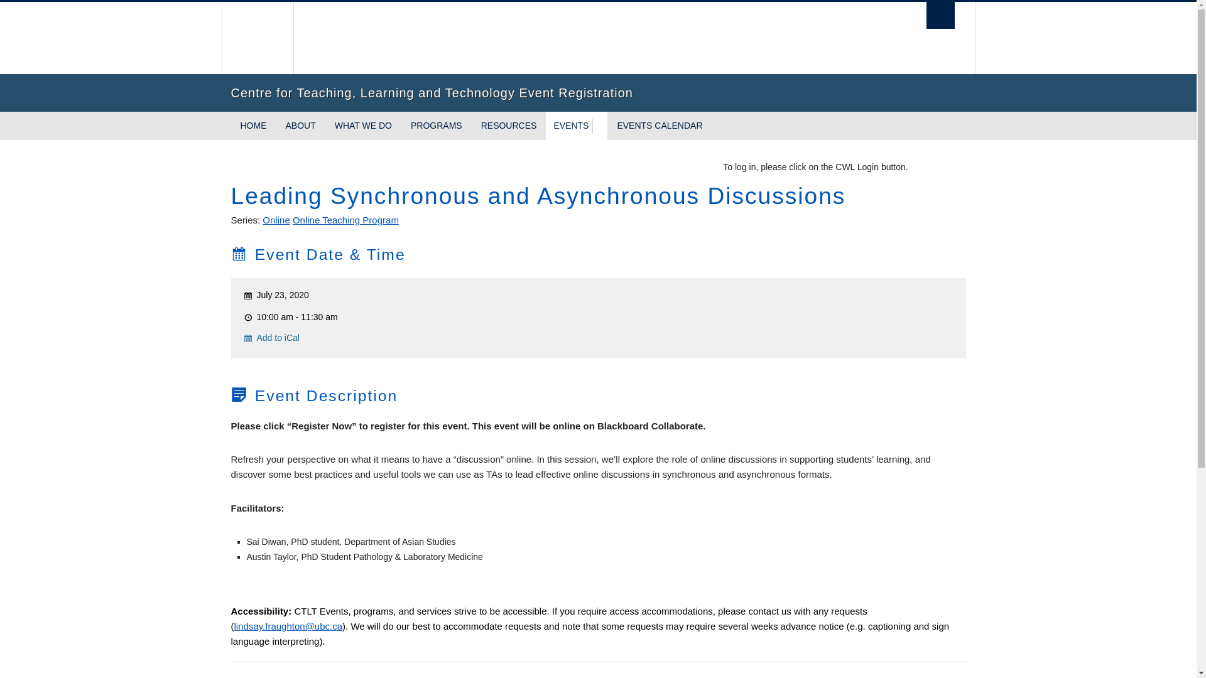  What do you see at coordinates (526, 38) in the screenshot?
I see `The University of British Columbia` at bounding box center [526, 38].